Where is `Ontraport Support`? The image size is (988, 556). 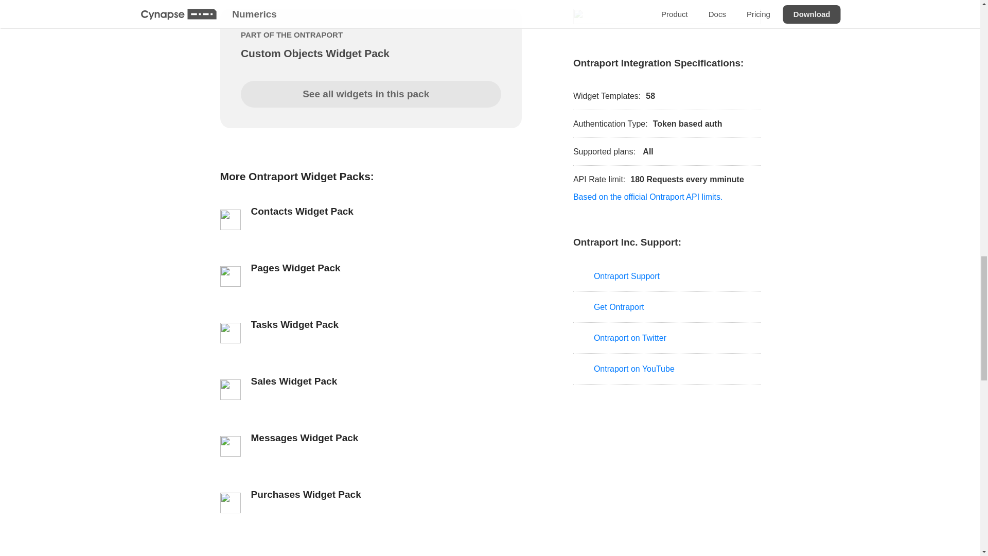
Ontraport Support is located at coordinates (667, 276).